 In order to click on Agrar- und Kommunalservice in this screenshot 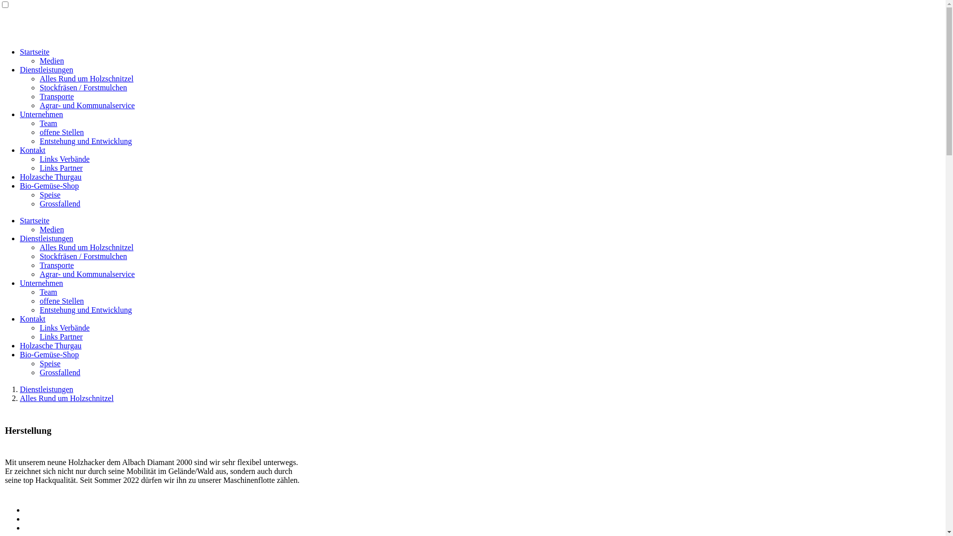, I will do `click(87, 274)`.